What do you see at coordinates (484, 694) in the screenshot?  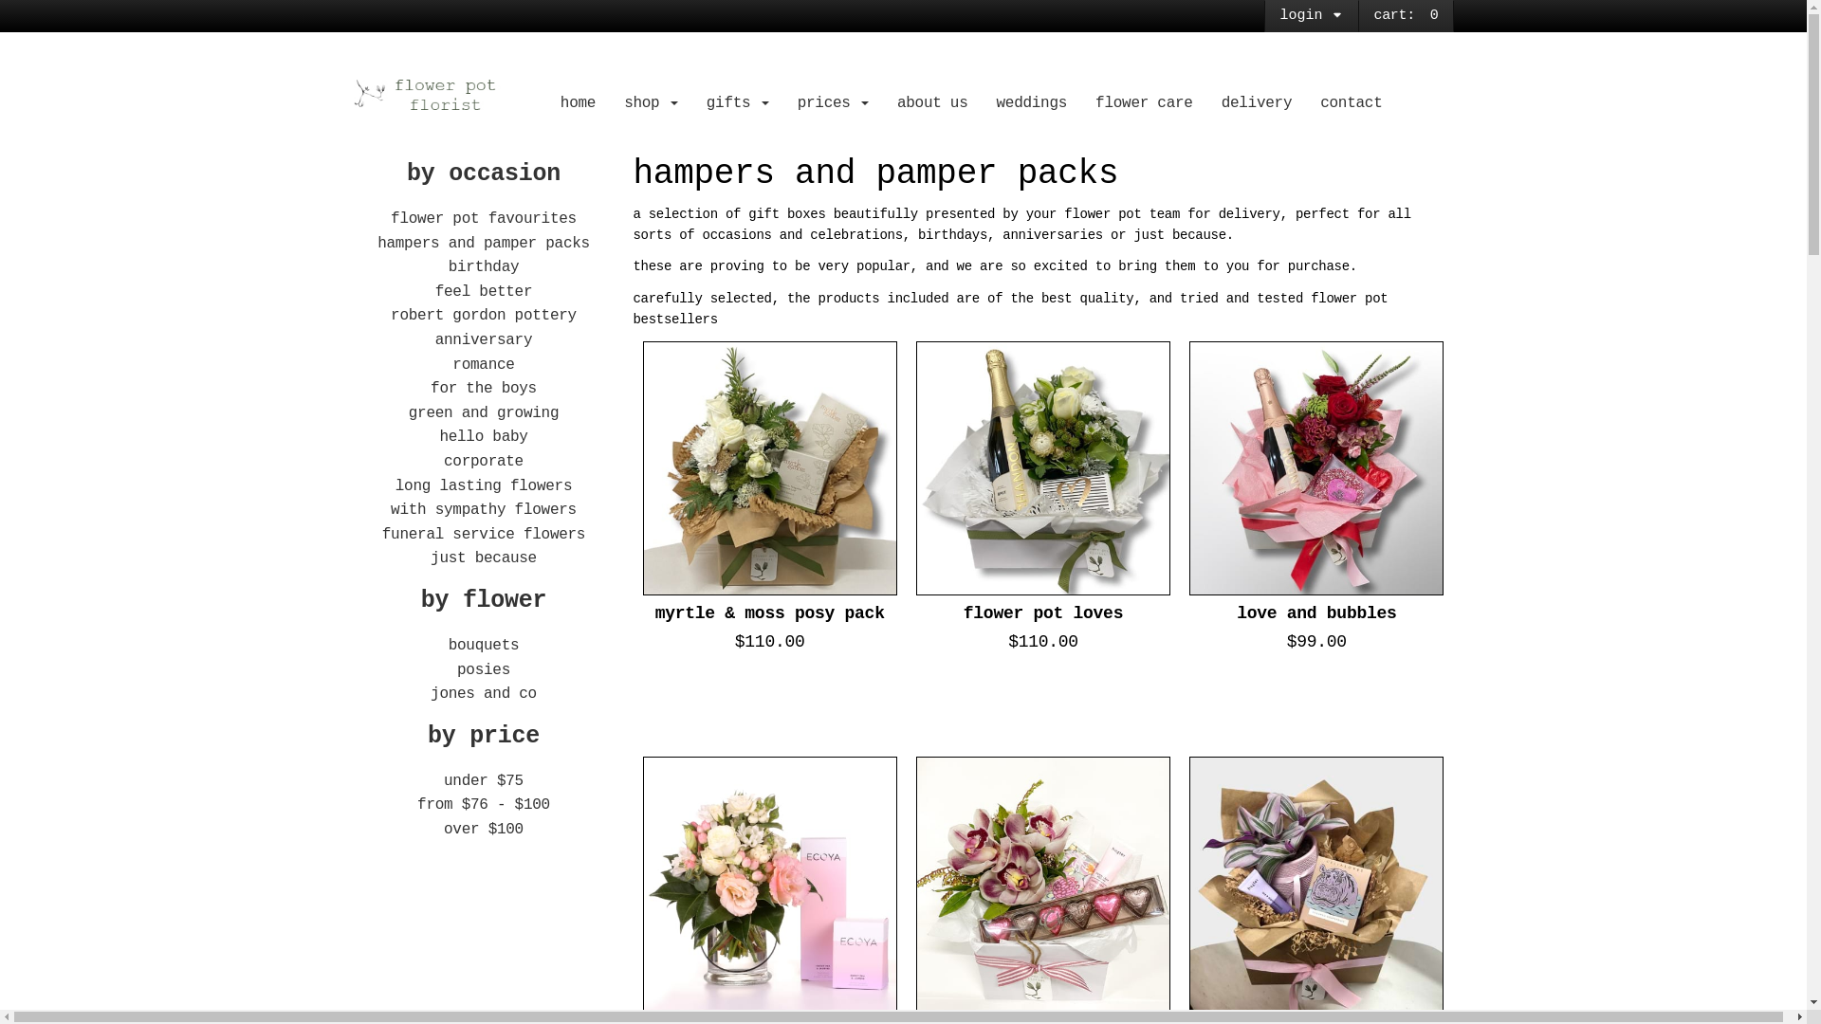 I see `jones and co` at bounding box center [484, 694].